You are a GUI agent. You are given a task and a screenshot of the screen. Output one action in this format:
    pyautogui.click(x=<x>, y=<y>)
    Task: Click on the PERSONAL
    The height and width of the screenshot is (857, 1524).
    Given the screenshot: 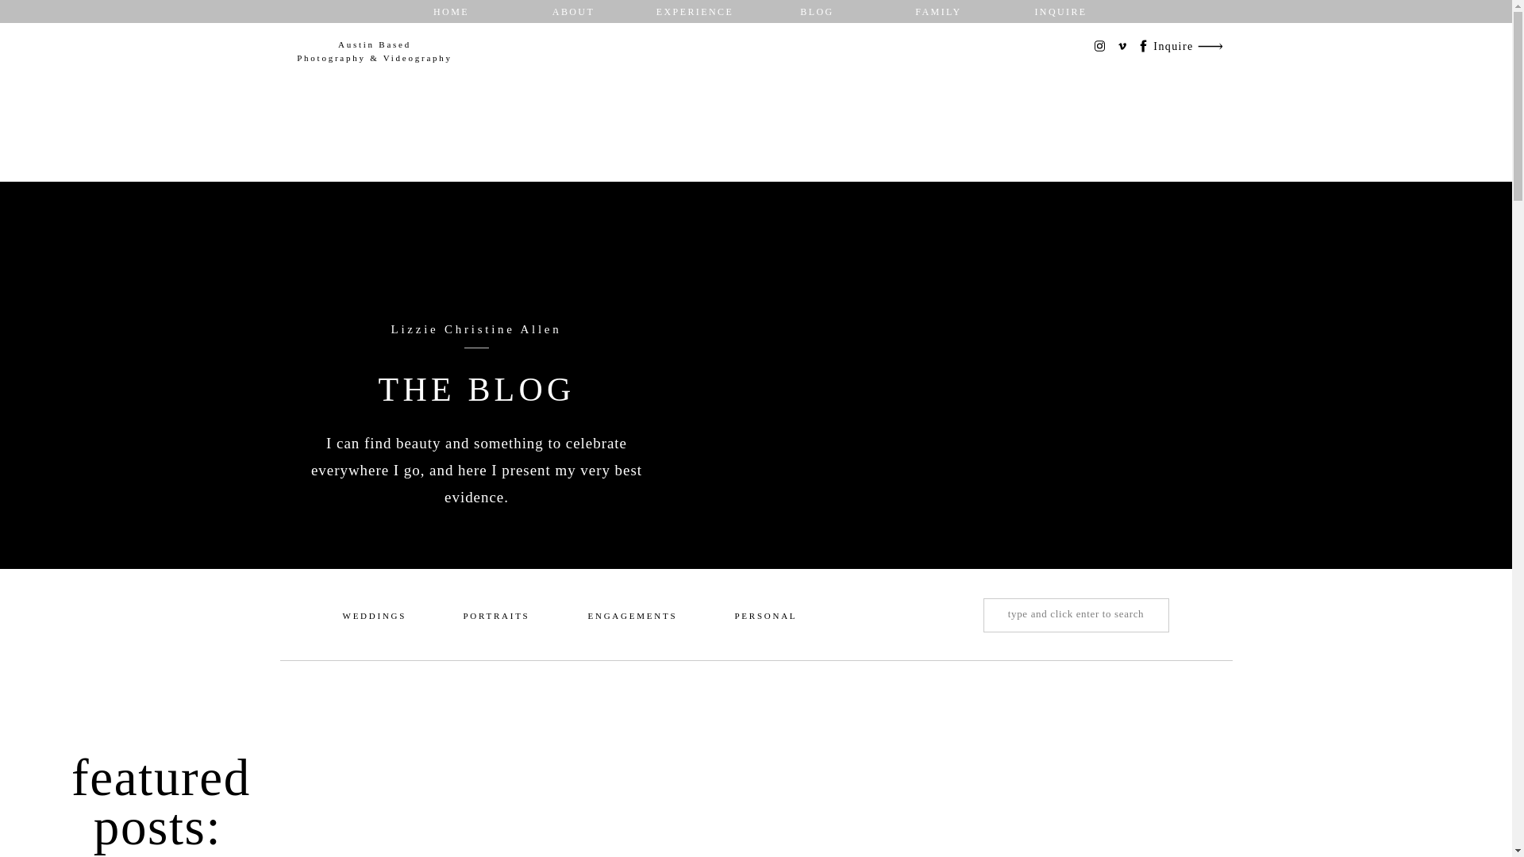 What is the action you would take?
    pyautogui.click(x=765, y=617)
    